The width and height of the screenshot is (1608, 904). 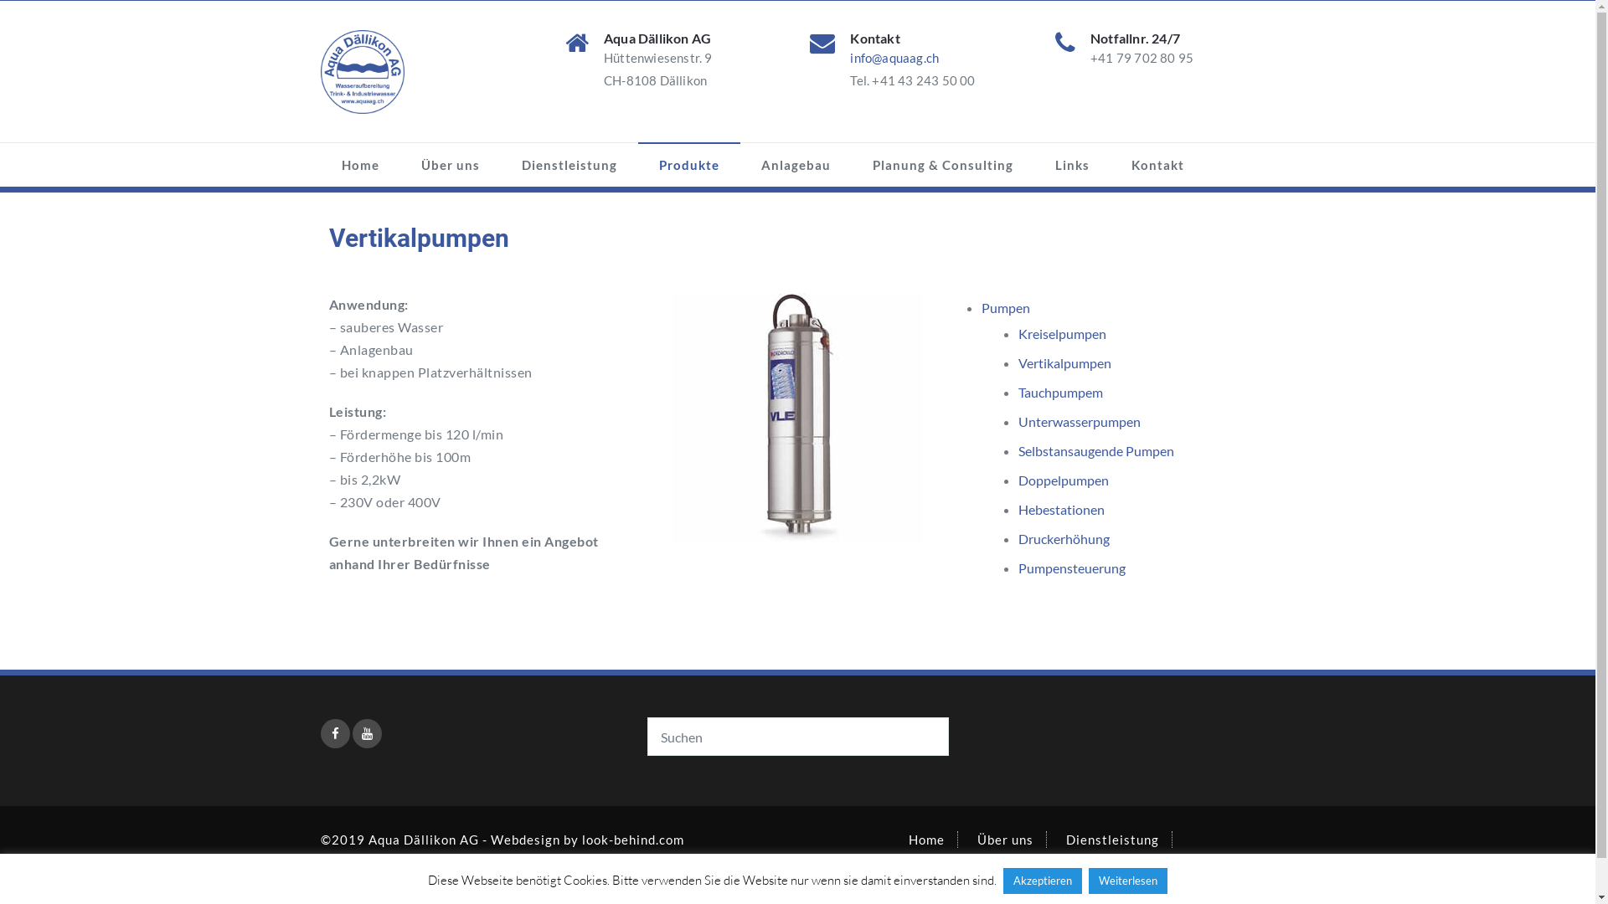 What do you see at coordinates (1096, 450) in the screenshot?
I see `Selbstansaugende Pumpen` at bounding box center [1096, 450].